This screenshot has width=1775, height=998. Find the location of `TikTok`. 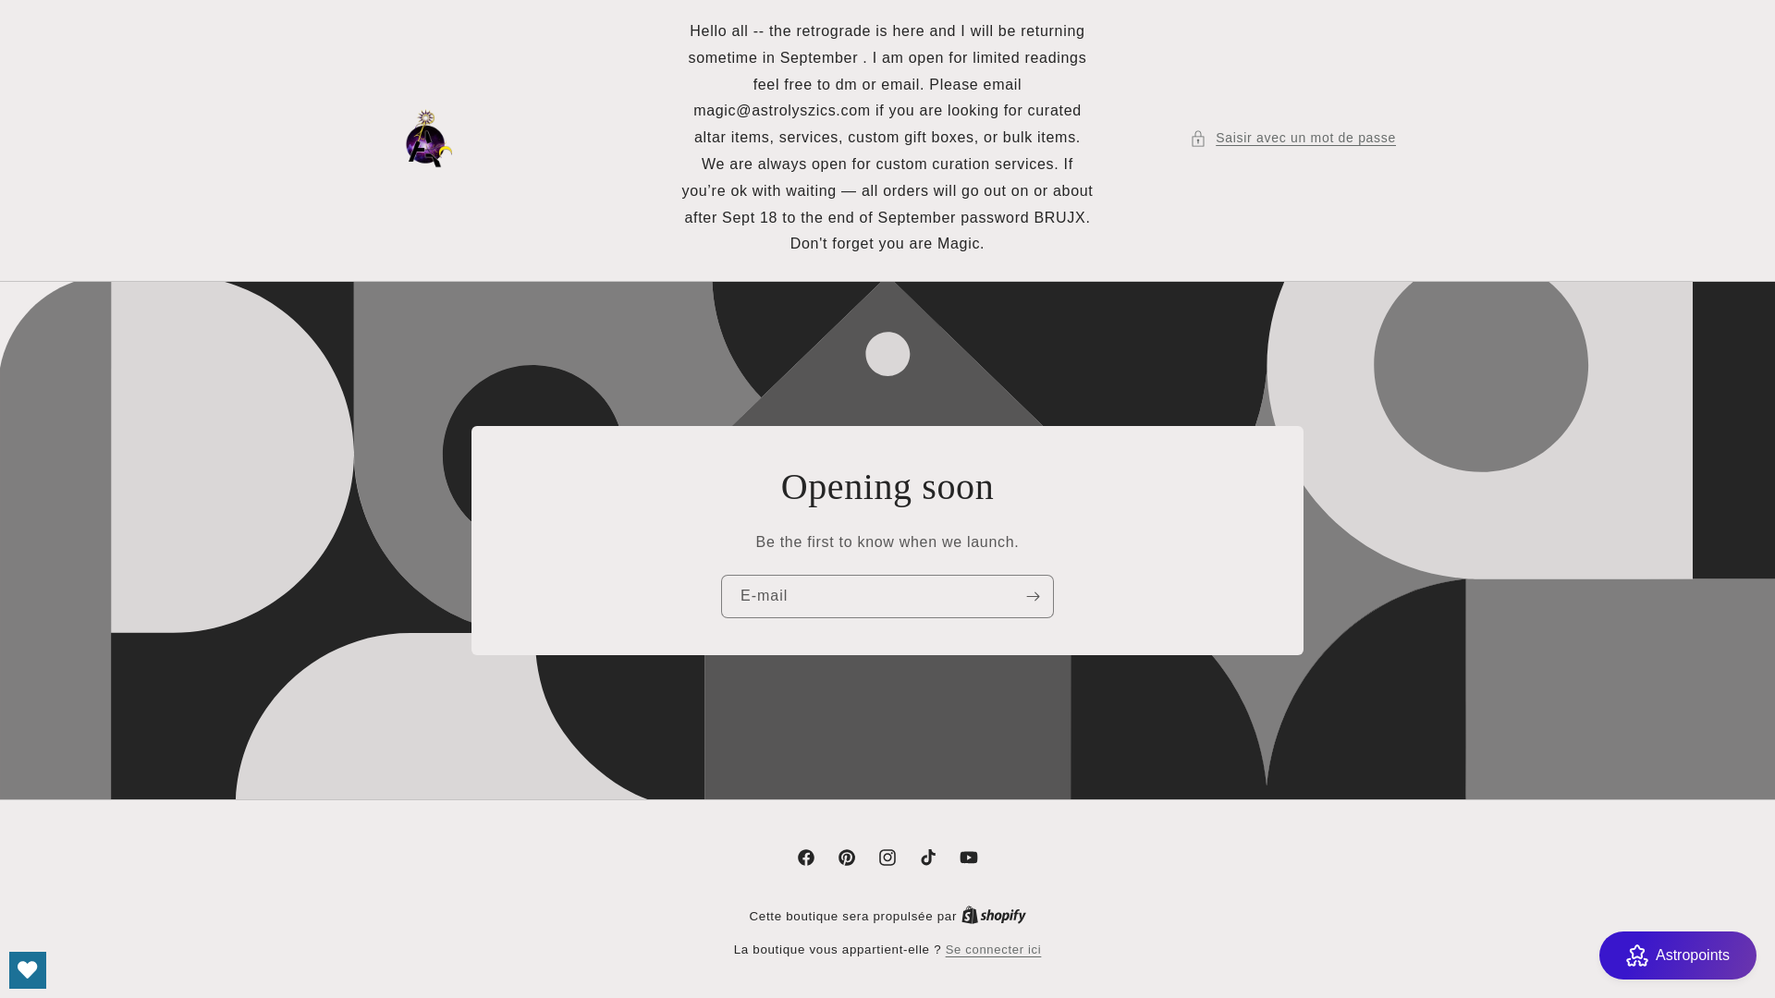

TikTok is located at coordinates (927, 858).